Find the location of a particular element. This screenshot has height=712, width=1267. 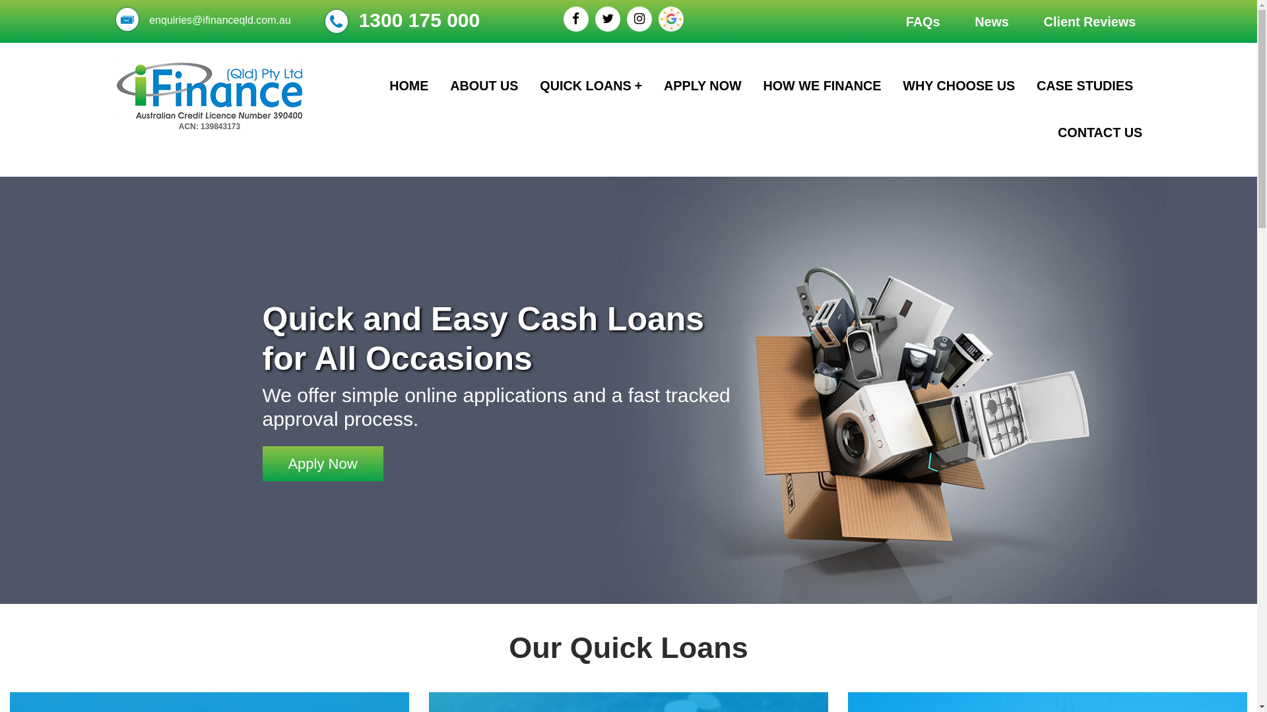

CONTACT US is located at coordinates (1100, 133).